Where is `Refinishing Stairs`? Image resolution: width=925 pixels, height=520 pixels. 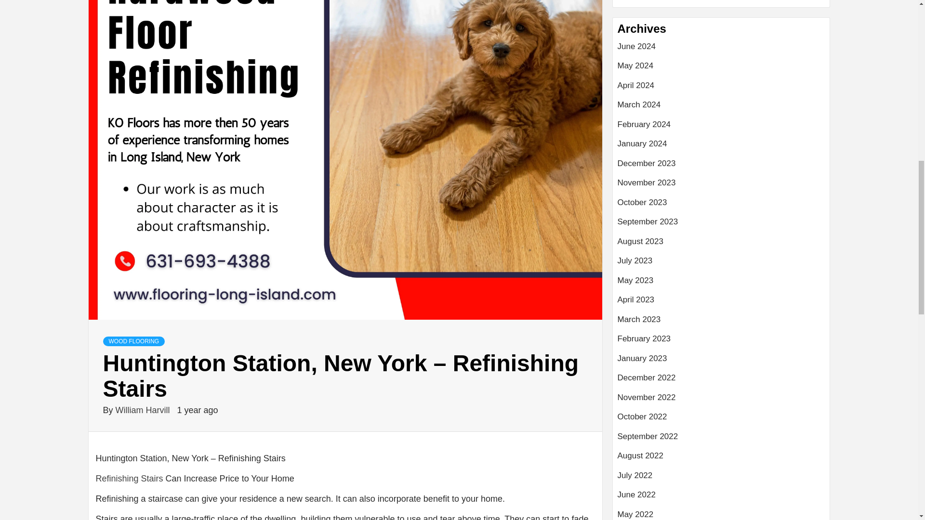 Refinishing Stairs is located at coordinates (129, 479).